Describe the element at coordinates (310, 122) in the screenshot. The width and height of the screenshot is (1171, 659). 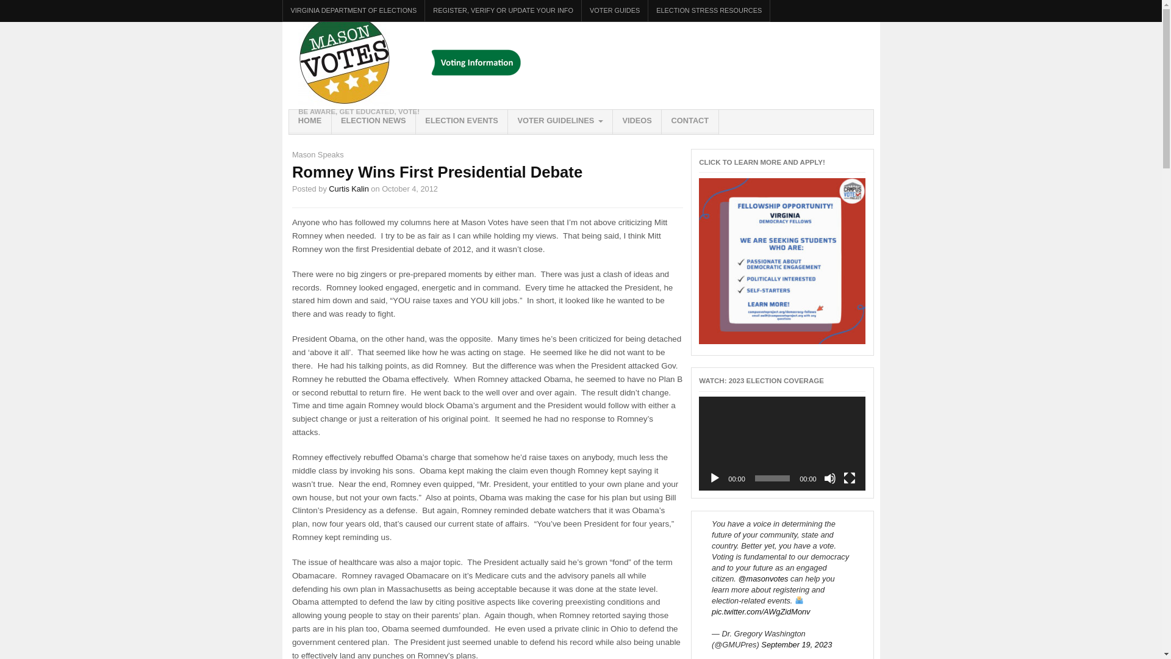
I see `HOME` at that location.